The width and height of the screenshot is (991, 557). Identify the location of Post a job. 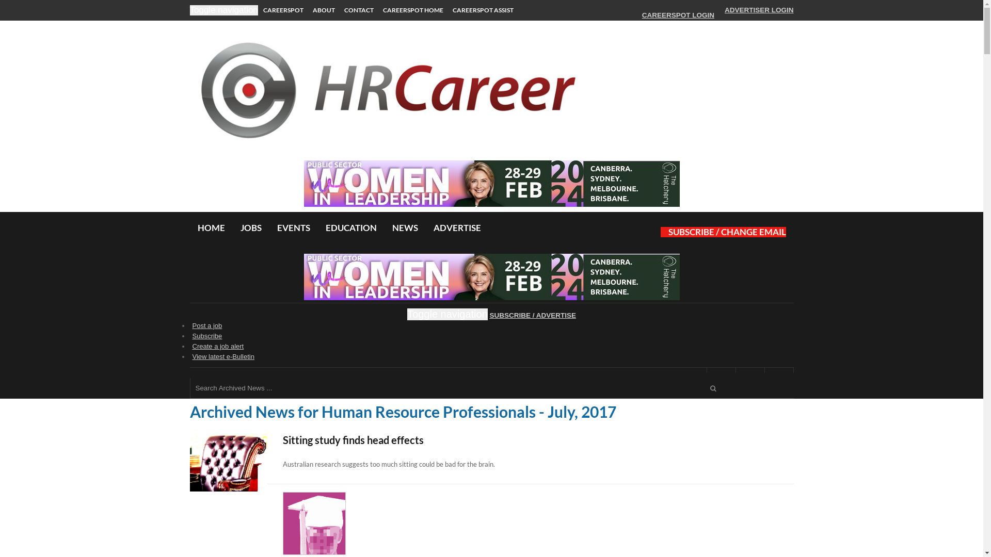
(207, 325).